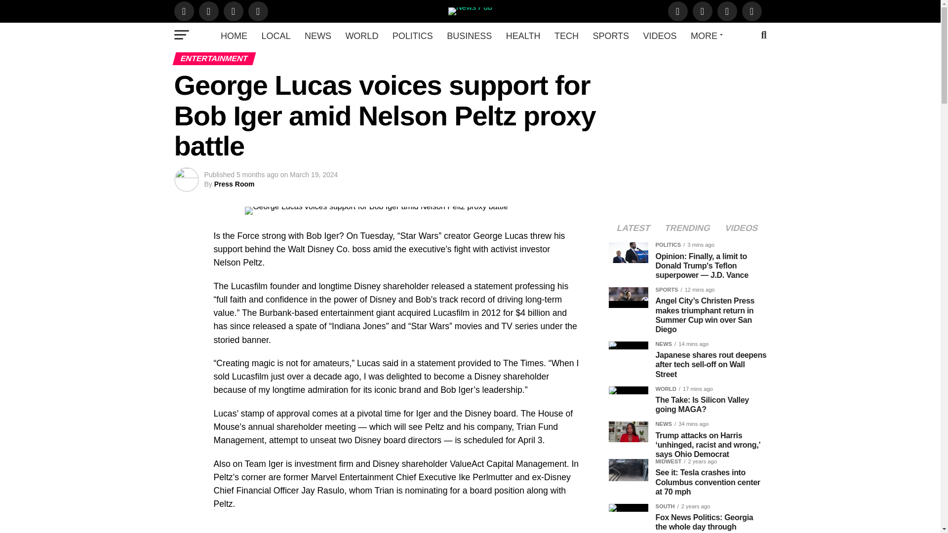 The width and height of the screenshot is (948, 533). What do you see at coordinates (276, 36) in the screenshot?
I see `LOCAL` at bounding box center [276, 36].